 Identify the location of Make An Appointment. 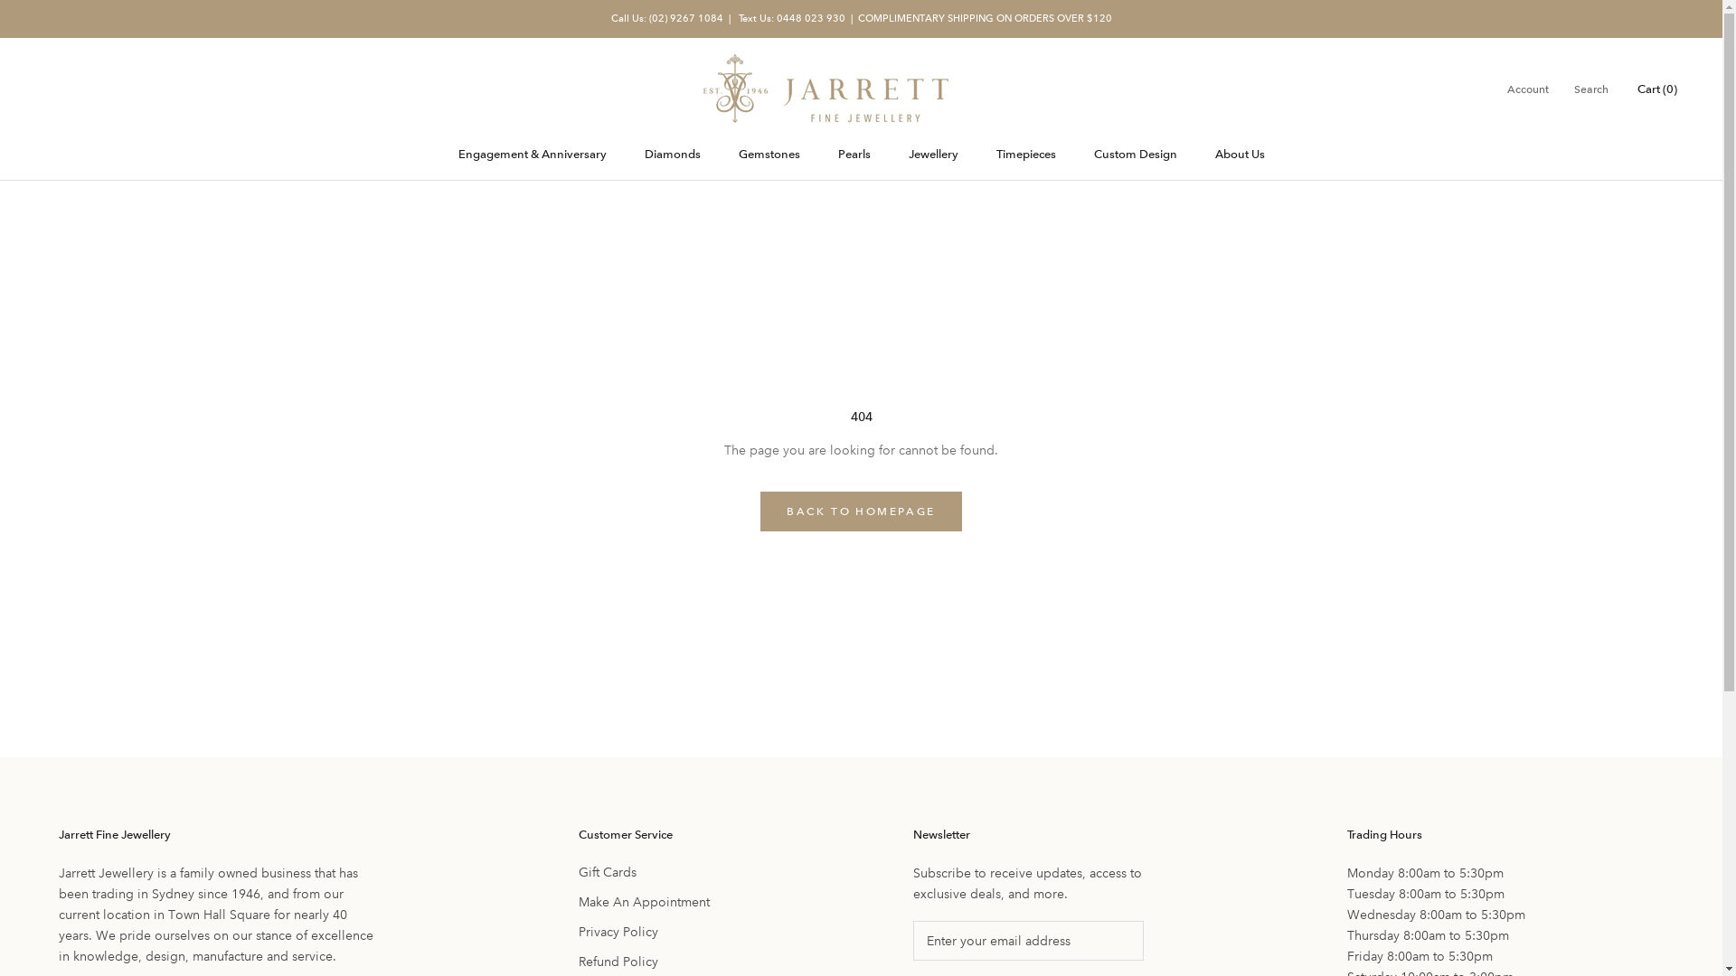
(644, 902).